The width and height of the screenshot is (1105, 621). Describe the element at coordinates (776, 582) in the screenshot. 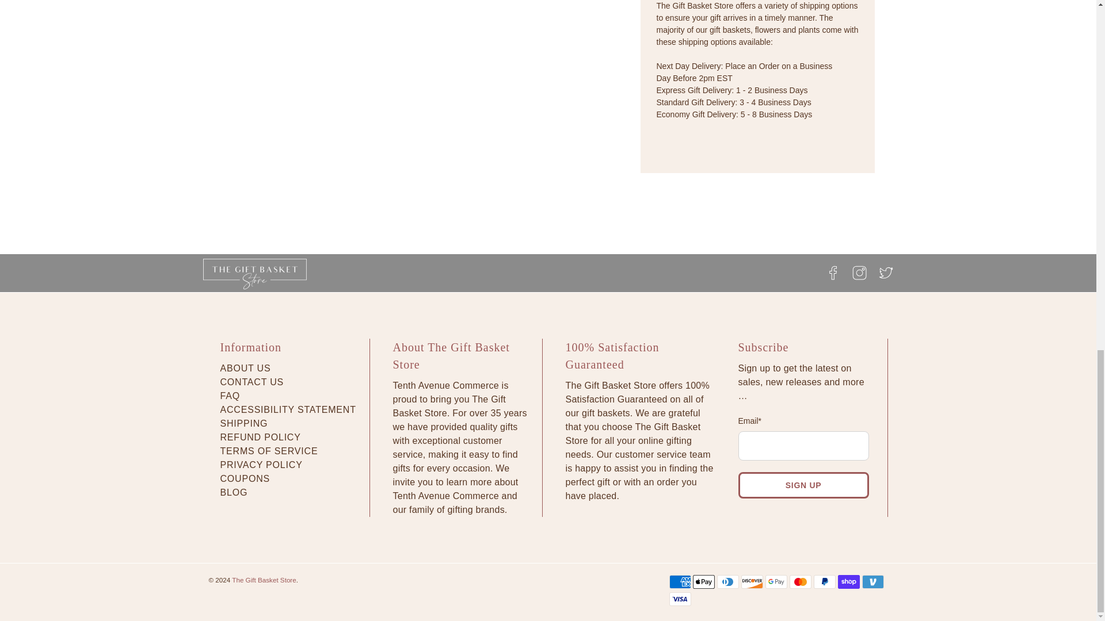

I see `Google Pay` at that location.